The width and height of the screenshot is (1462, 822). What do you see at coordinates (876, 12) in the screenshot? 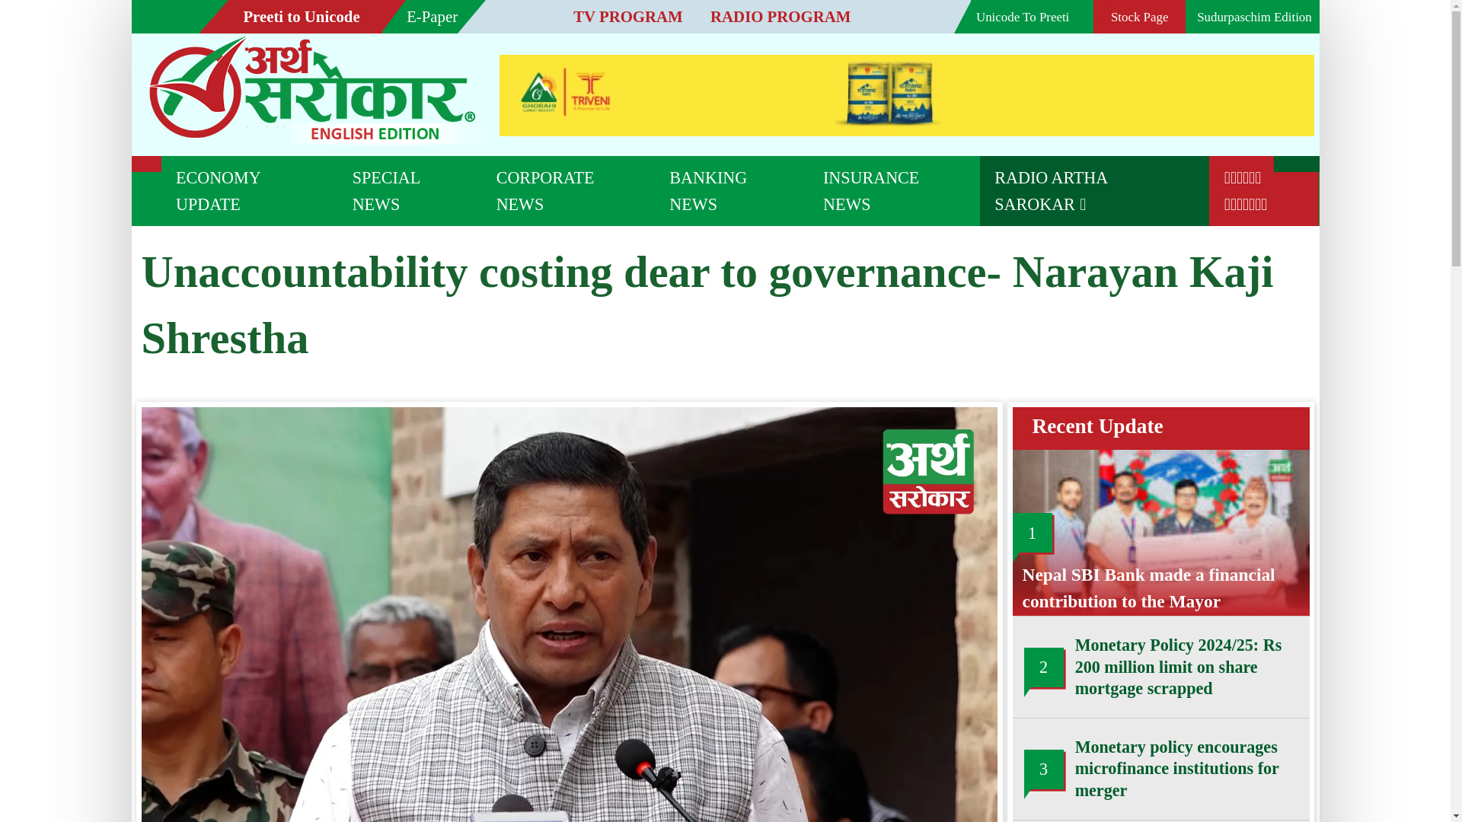
I see `Stock Page` at bounding box center [876, 12].